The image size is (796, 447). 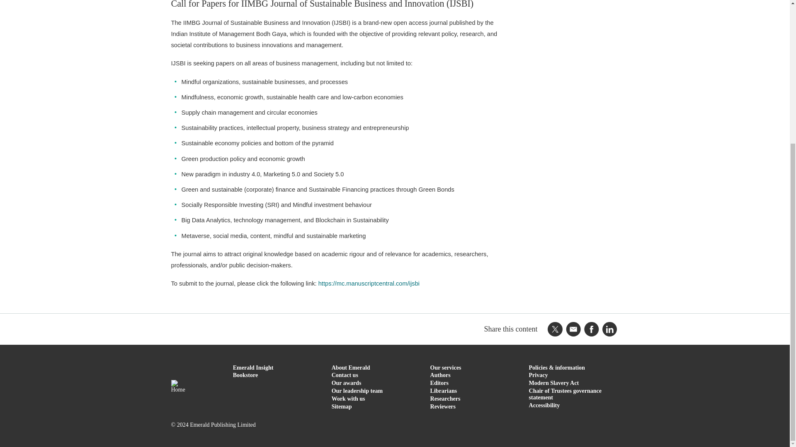 What do you see at coordinates (554, 383) in the screenshot?
I see `Modern Slavery Act` at bounding box center [554, 383].